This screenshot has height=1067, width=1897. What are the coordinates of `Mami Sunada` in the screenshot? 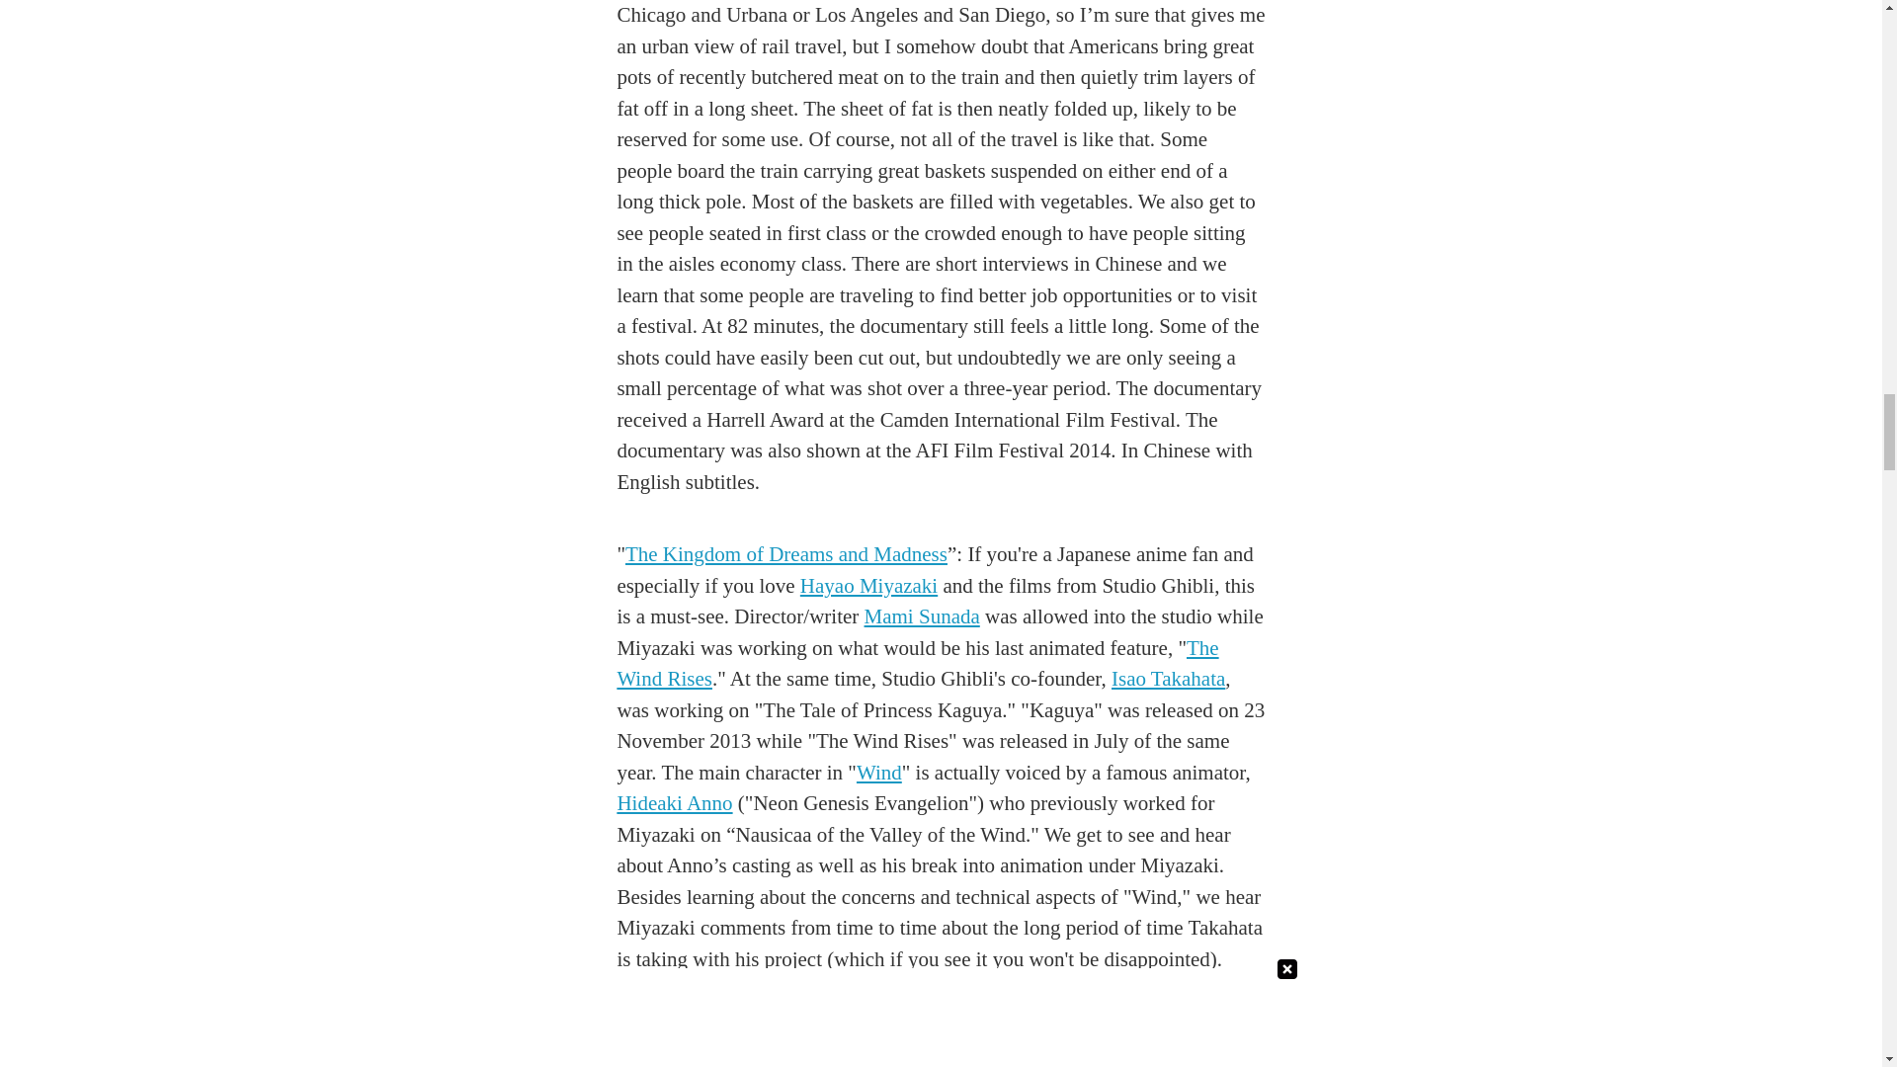 It's located at (923, 616).